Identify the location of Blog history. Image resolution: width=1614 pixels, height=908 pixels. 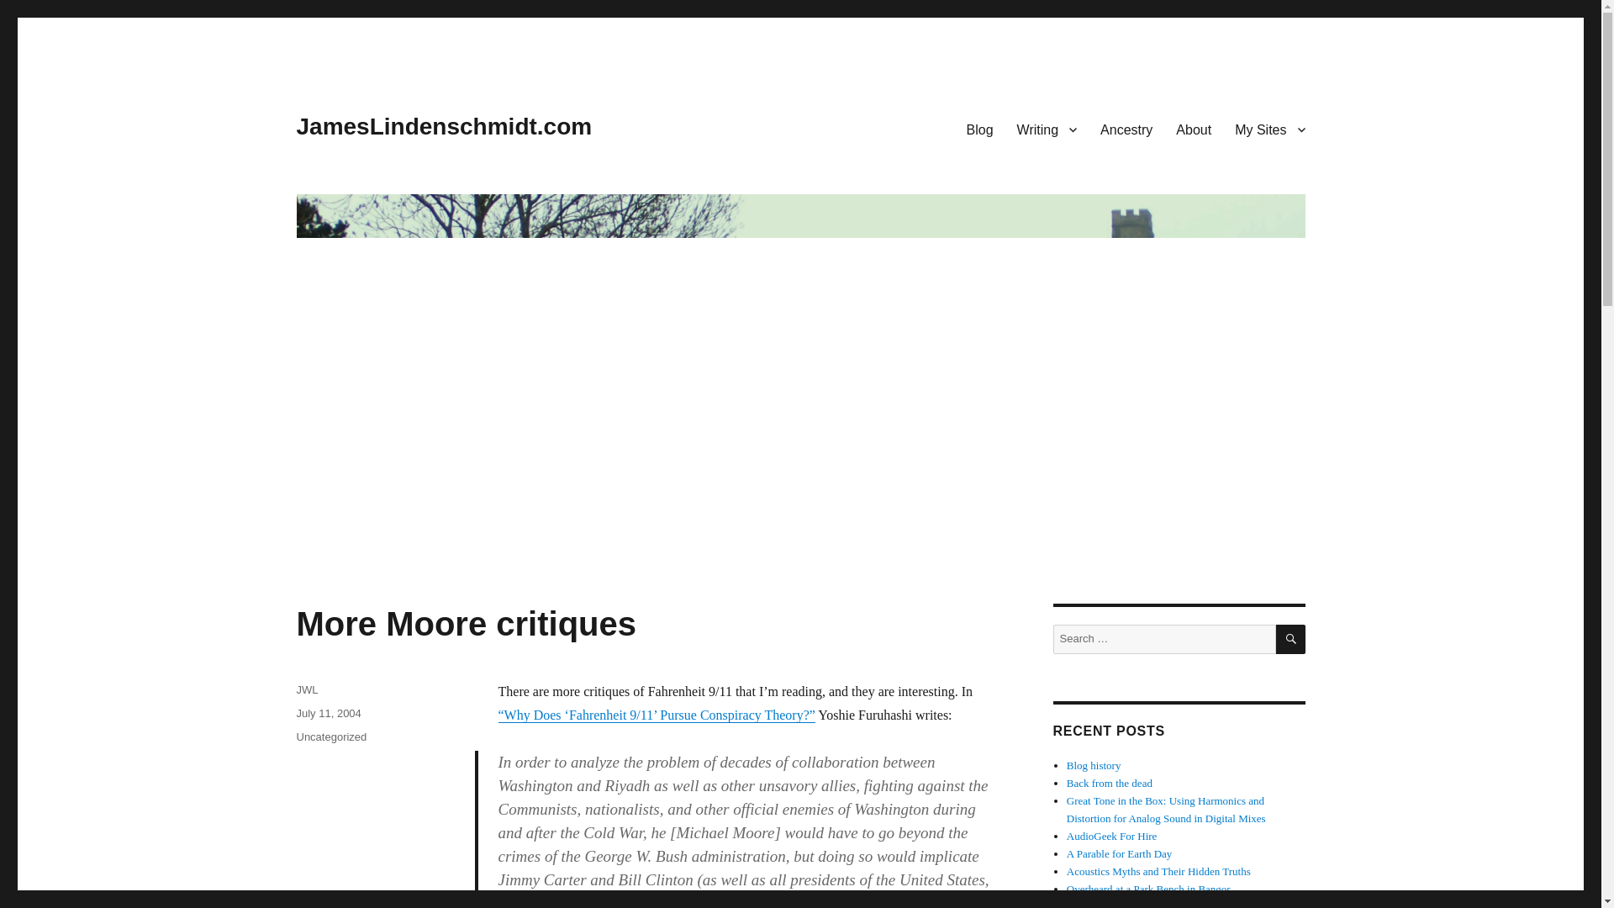
(1094, 765).